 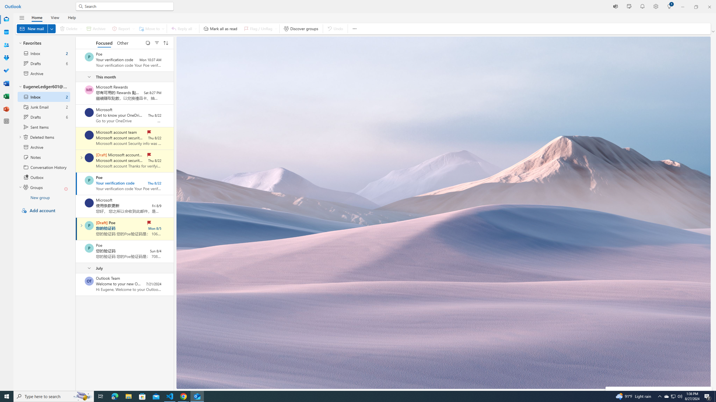 What do you see at coordinates (81, 28) in the screenshot?
I see `Expand to see delete options` at bounding box center [81, 28].